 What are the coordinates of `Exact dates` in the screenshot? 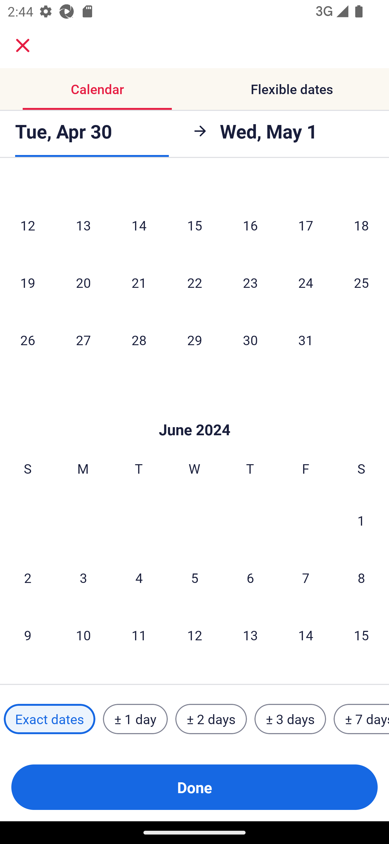 It's located at (49, 719).